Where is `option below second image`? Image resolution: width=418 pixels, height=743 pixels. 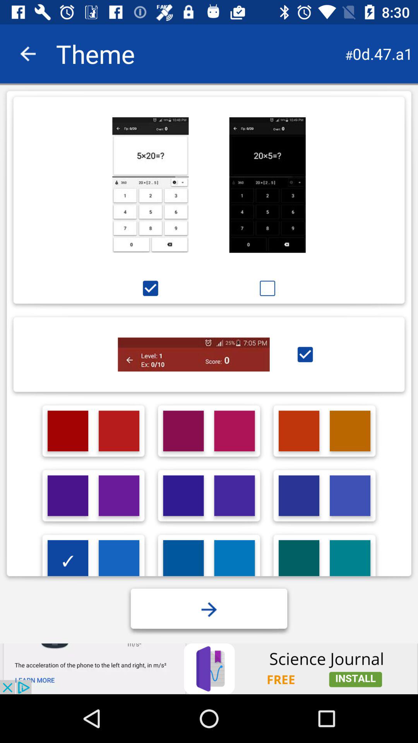 option below second image is located at coordinates (268, 289).